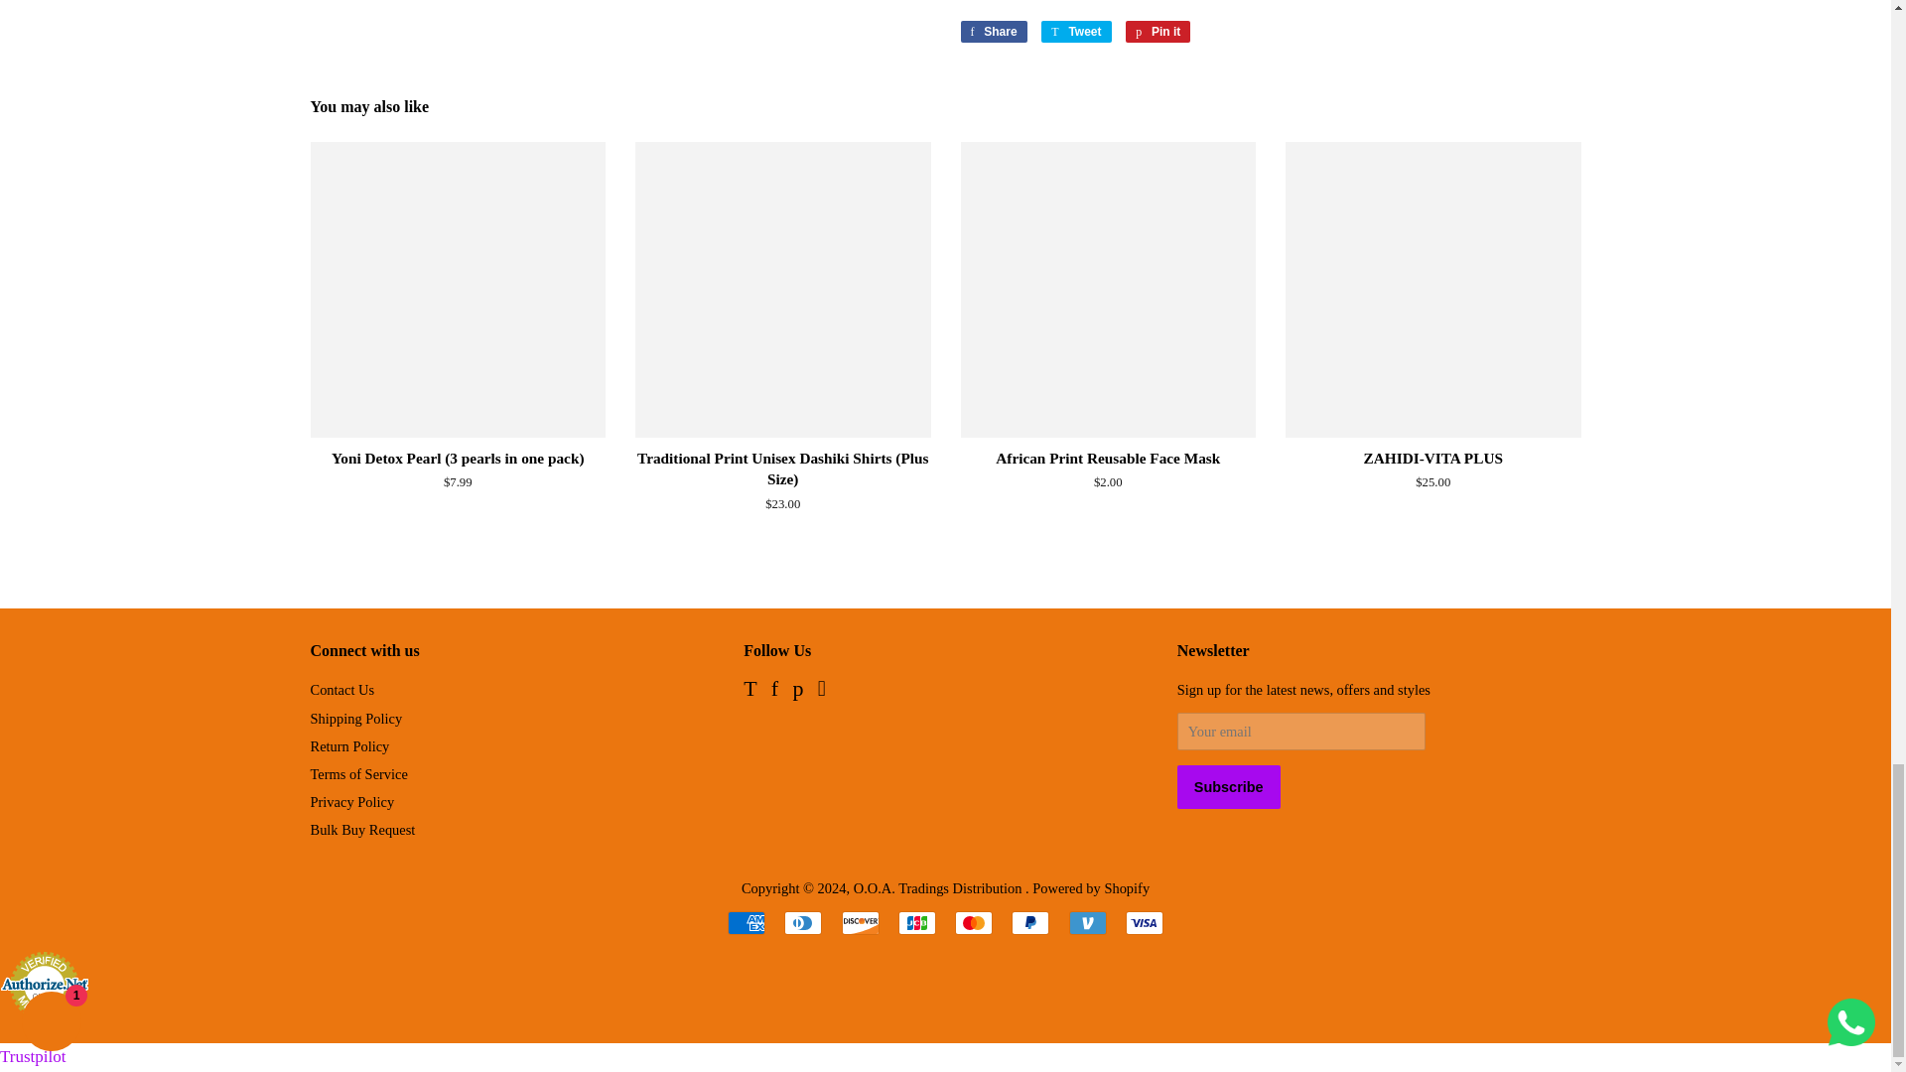 The height and width of the screenshot is (1072, 1906). Describe the element at coordinates (973, 923) in the screenshot. I see `Mastercard` at that location.